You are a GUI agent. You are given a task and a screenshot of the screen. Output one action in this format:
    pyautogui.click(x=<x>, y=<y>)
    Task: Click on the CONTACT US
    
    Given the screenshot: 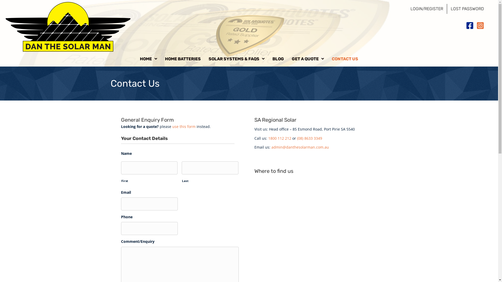 What is the action you would take?
    pyautogui.click(x=345, y=59)
    